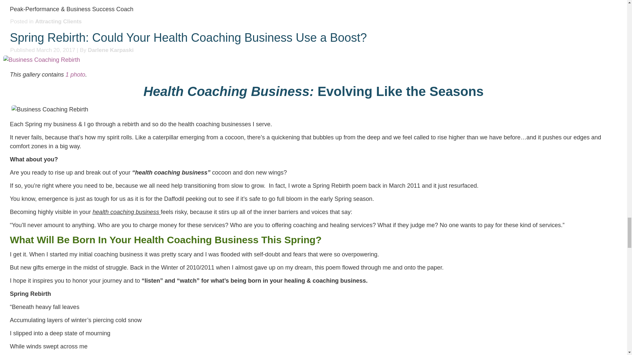 The width and height of the screenshot is (632, 355). Describe the element at coordinates (59, 21) in the screenshot. I see `Attracting Clients` at that location.